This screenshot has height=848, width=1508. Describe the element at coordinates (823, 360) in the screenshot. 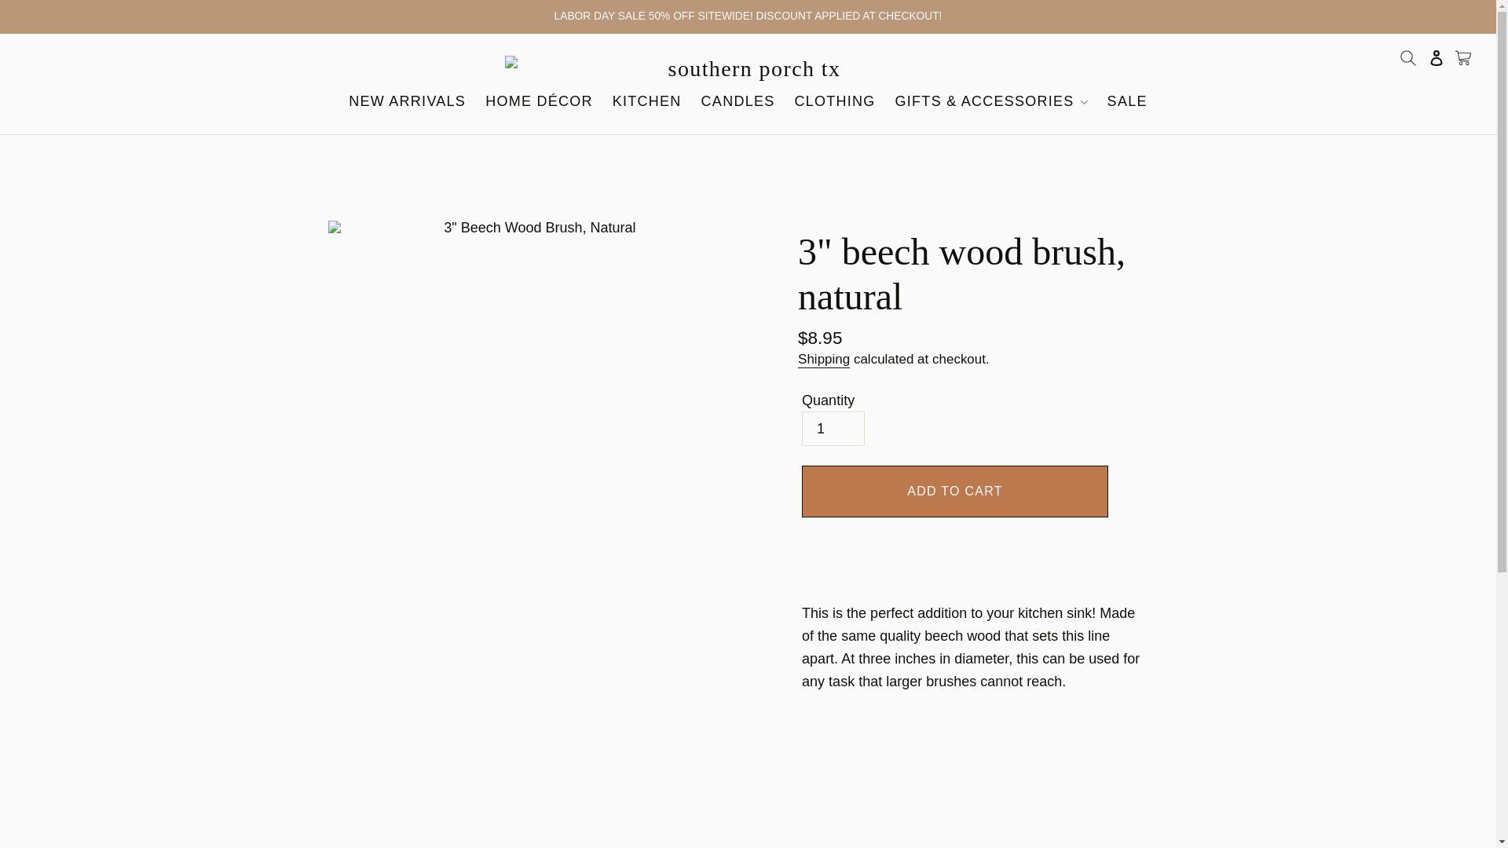

I see `Shipping` at that location.